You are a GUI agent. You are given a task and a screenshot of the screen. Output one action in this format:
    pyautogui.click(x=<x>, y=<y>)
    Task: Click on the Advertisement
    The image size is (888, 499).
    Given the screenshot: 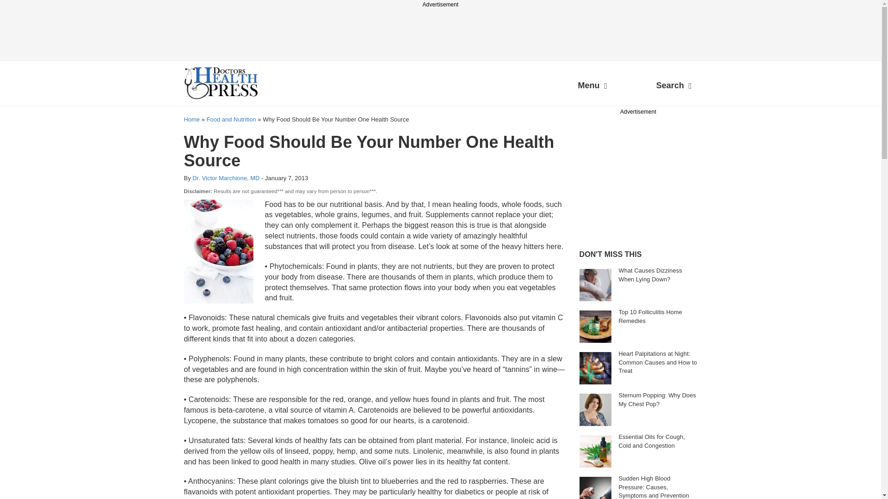 What is the action you would take?
    pyautogui.click(x=440, y=30)
    